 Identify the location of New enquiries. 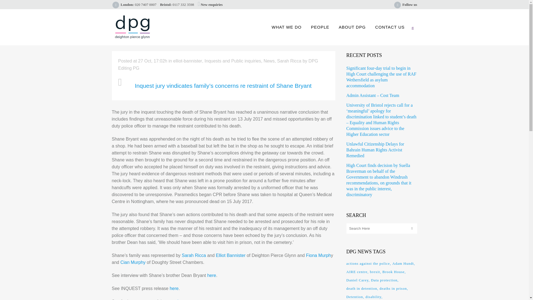
(212, 4).